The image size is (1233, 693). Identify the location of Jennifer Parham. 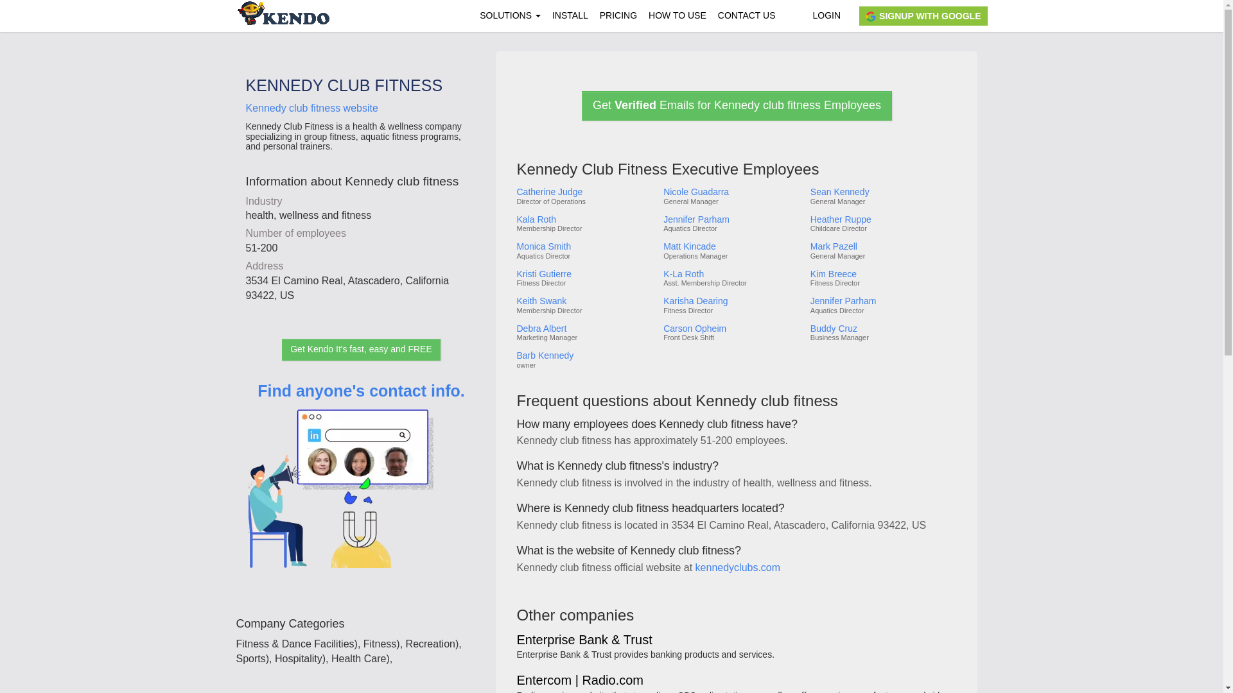
(882, 302).